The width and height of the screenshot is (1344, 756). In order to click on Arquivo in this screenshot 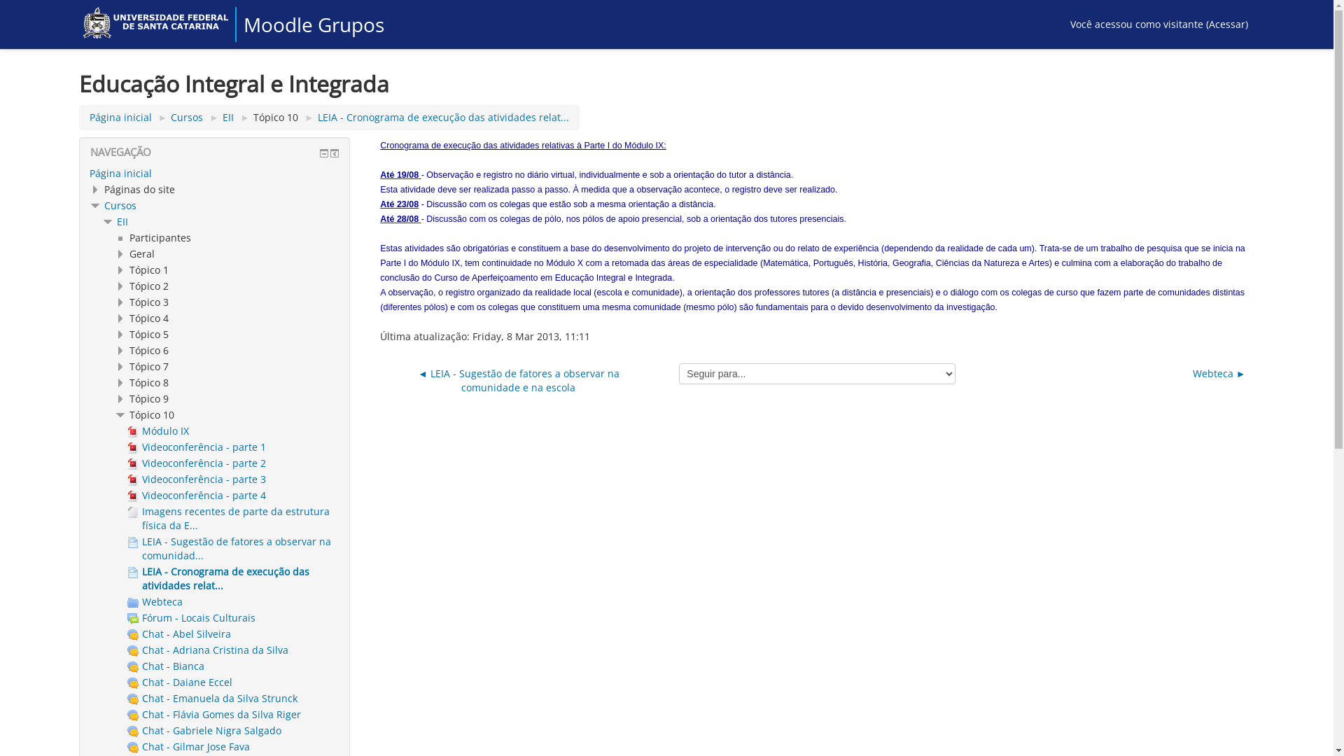, I will do `click(133, 448)`.